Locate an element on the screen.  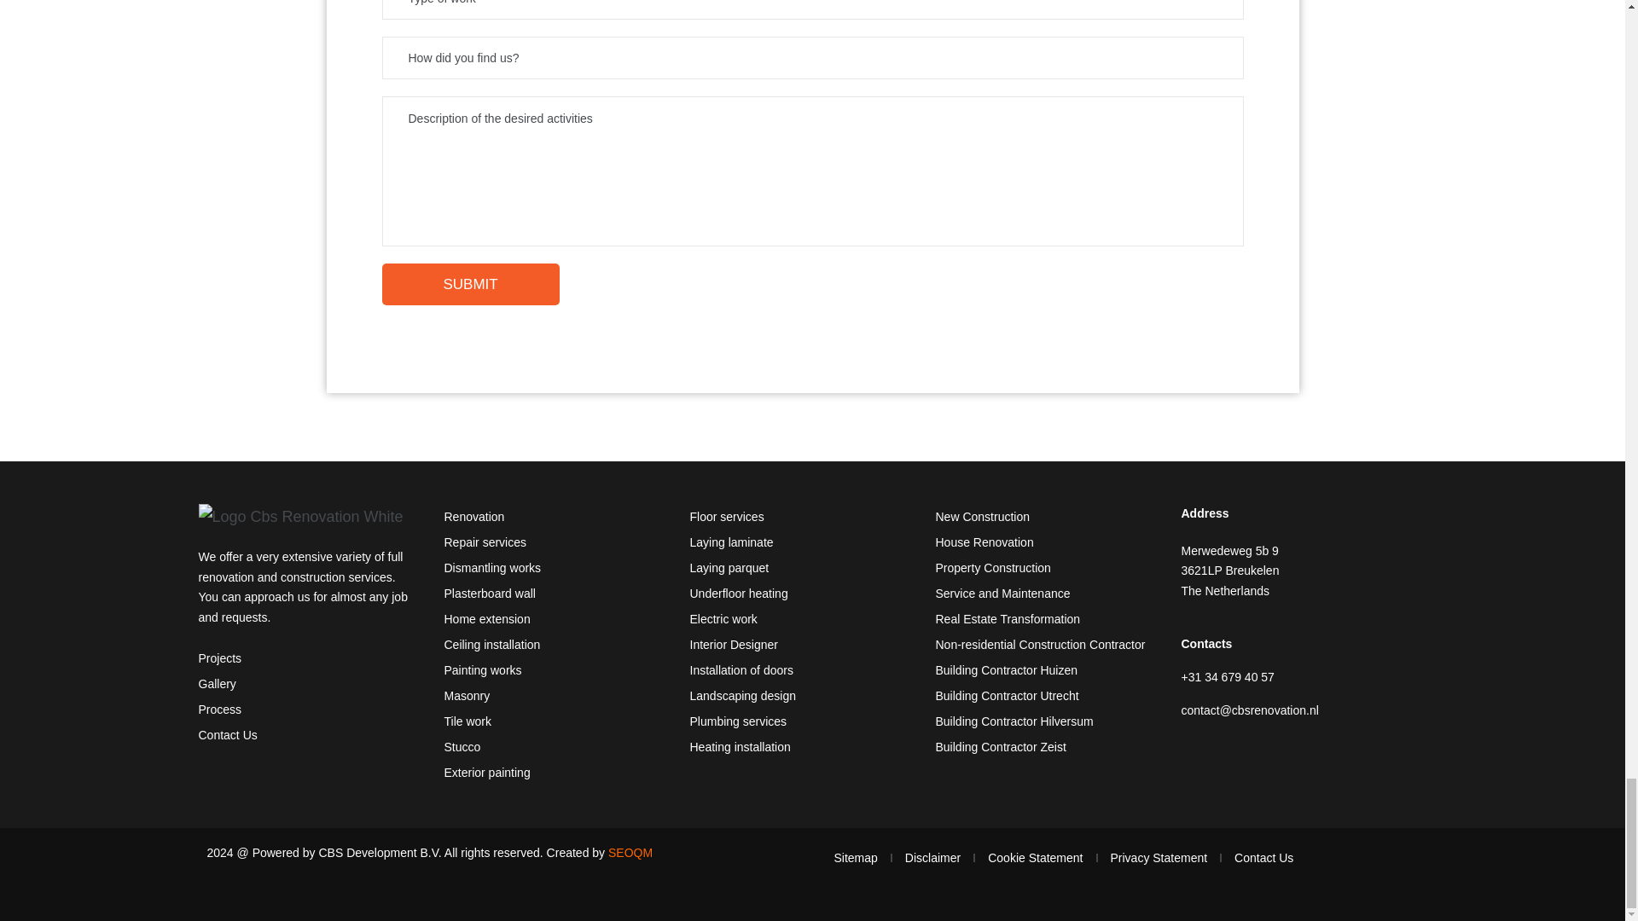
Logo-CBS-Renovation-white-1 is located at coordinates (300, 517).